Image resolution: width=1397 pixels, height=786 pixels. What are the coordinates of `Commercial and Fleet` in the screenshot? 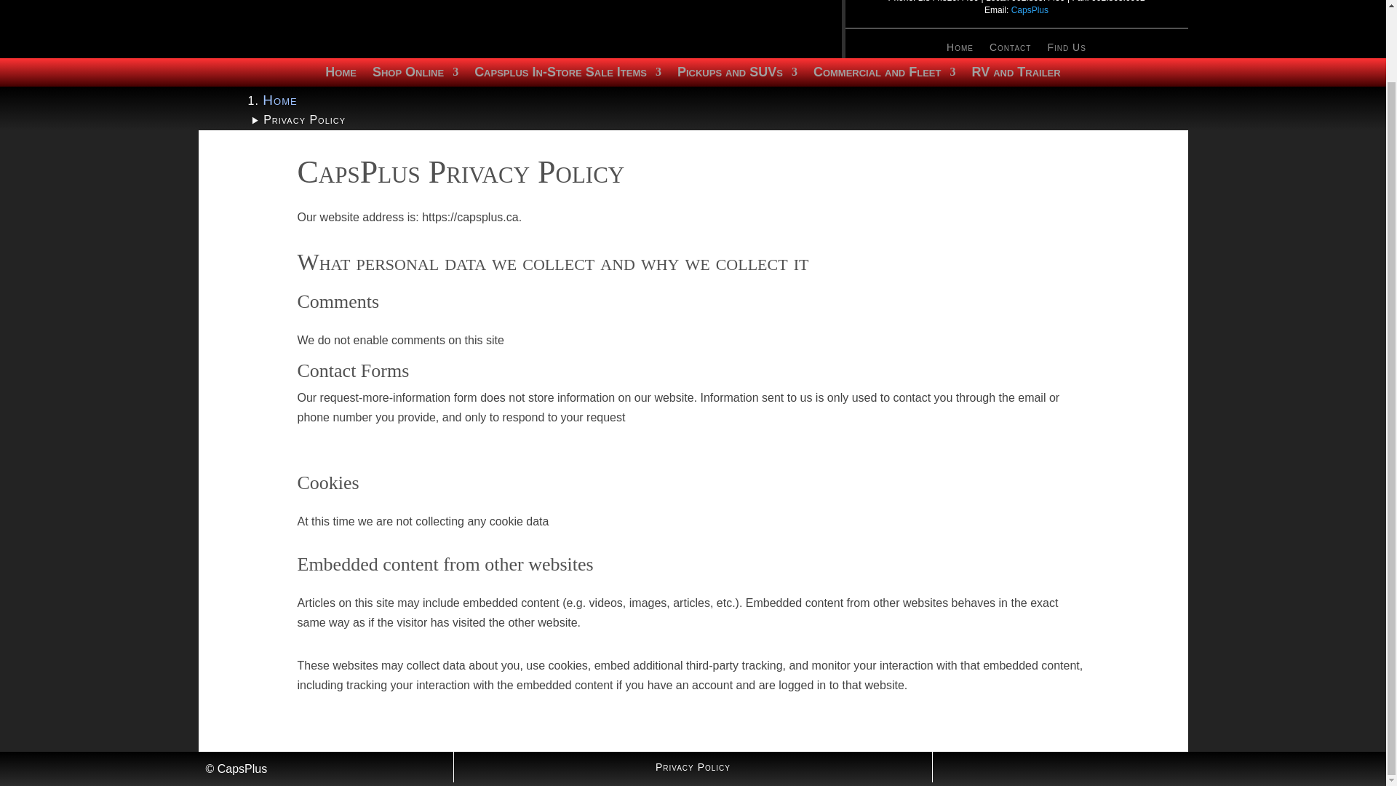 It's located at (884, 74).